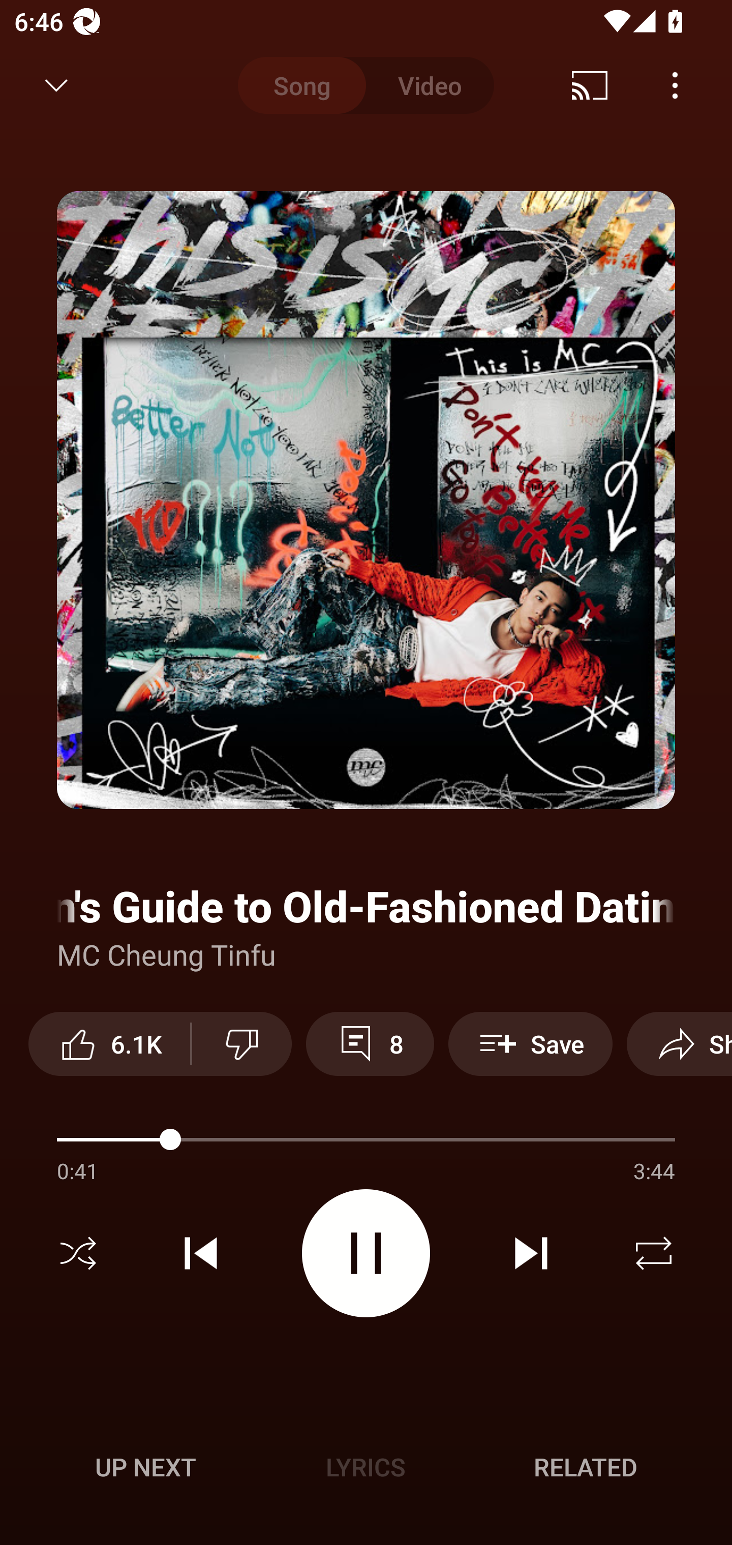  I want to click on Minimize, so click(56, 85).